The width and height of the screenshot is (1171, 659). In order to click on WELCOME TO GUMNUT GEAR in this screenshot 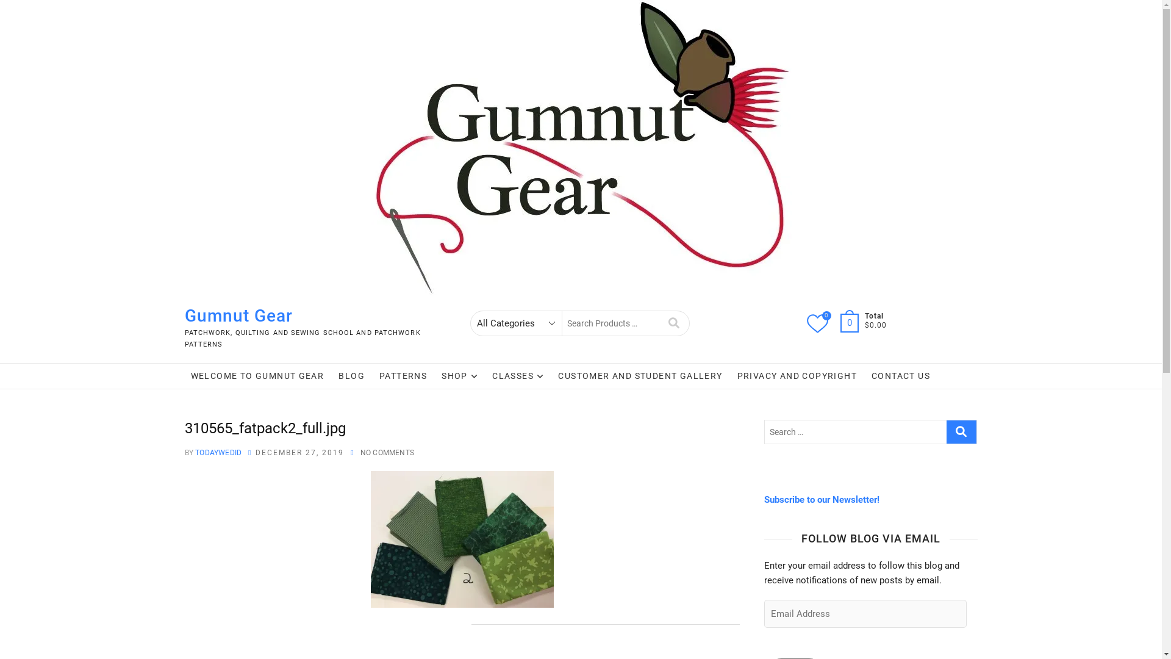, I will do `click(257, 376)`.